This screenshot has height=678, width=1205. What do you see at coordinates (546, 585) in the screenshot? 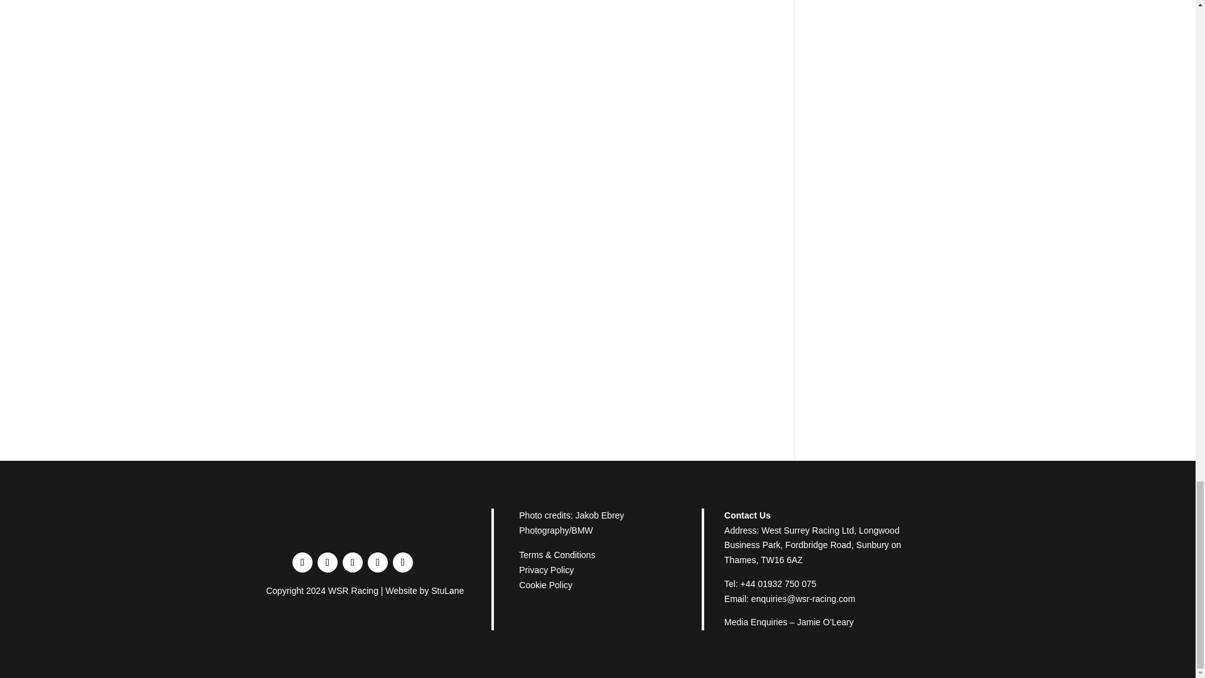
I see `Cookie Policy` at bounding box center [546, 585].